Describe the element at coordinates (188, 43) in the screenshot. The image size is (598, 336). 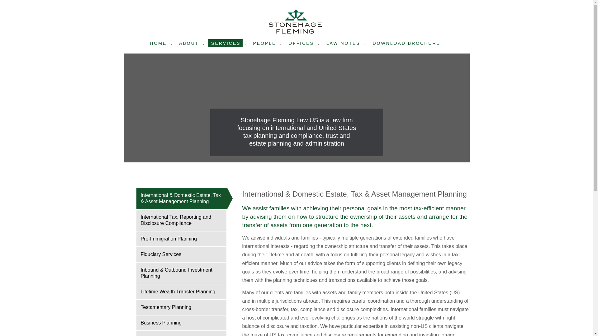
I see `ABOUT` at that location.